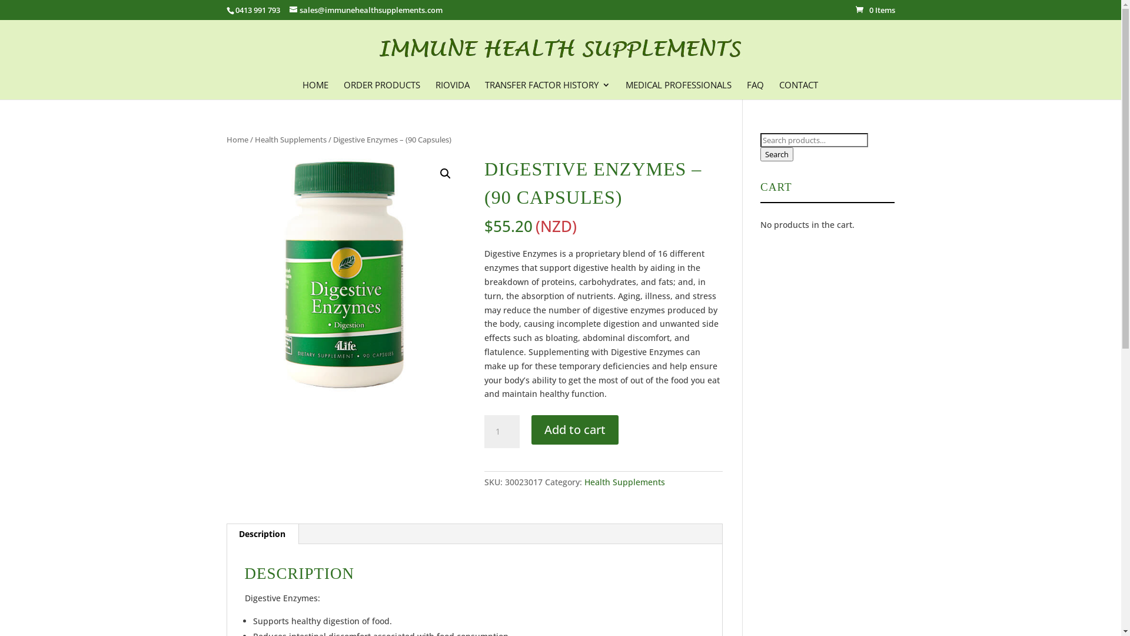 This screenshot has width=1130, height=636. What do you see at coordinates (453, 90) in the screenshot?
I see `RIOVIDA` at bounding box center [453, 90].